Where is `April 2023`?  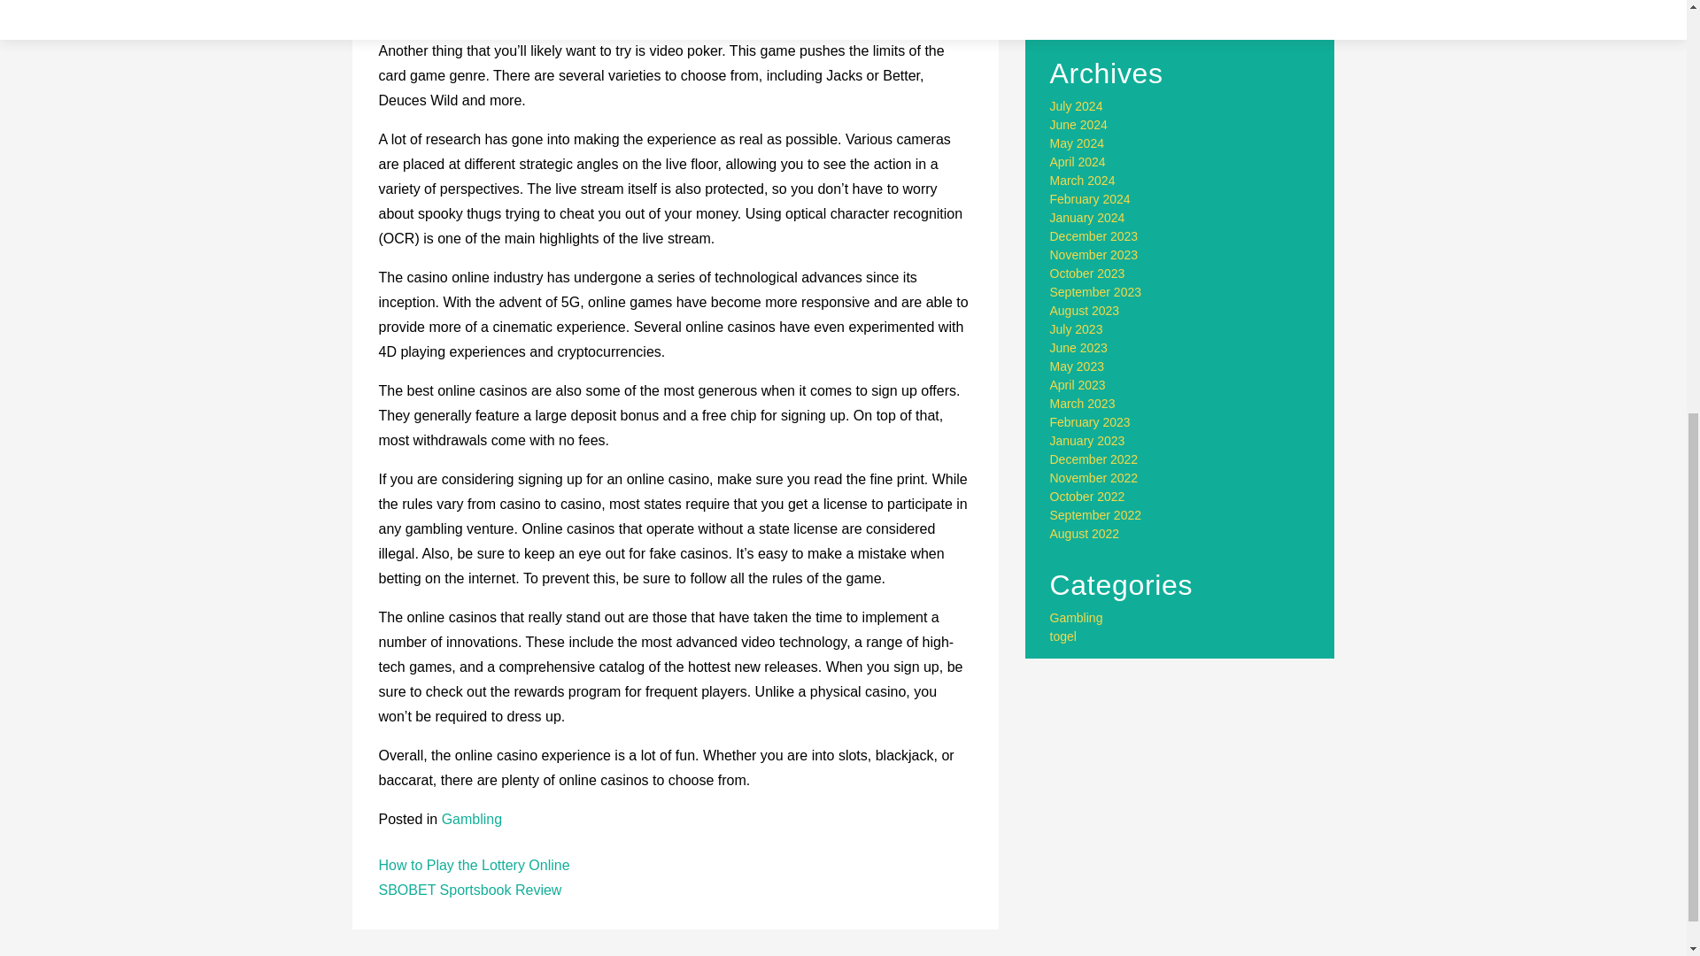 April 2023 is located at coordinates (1078, 384).